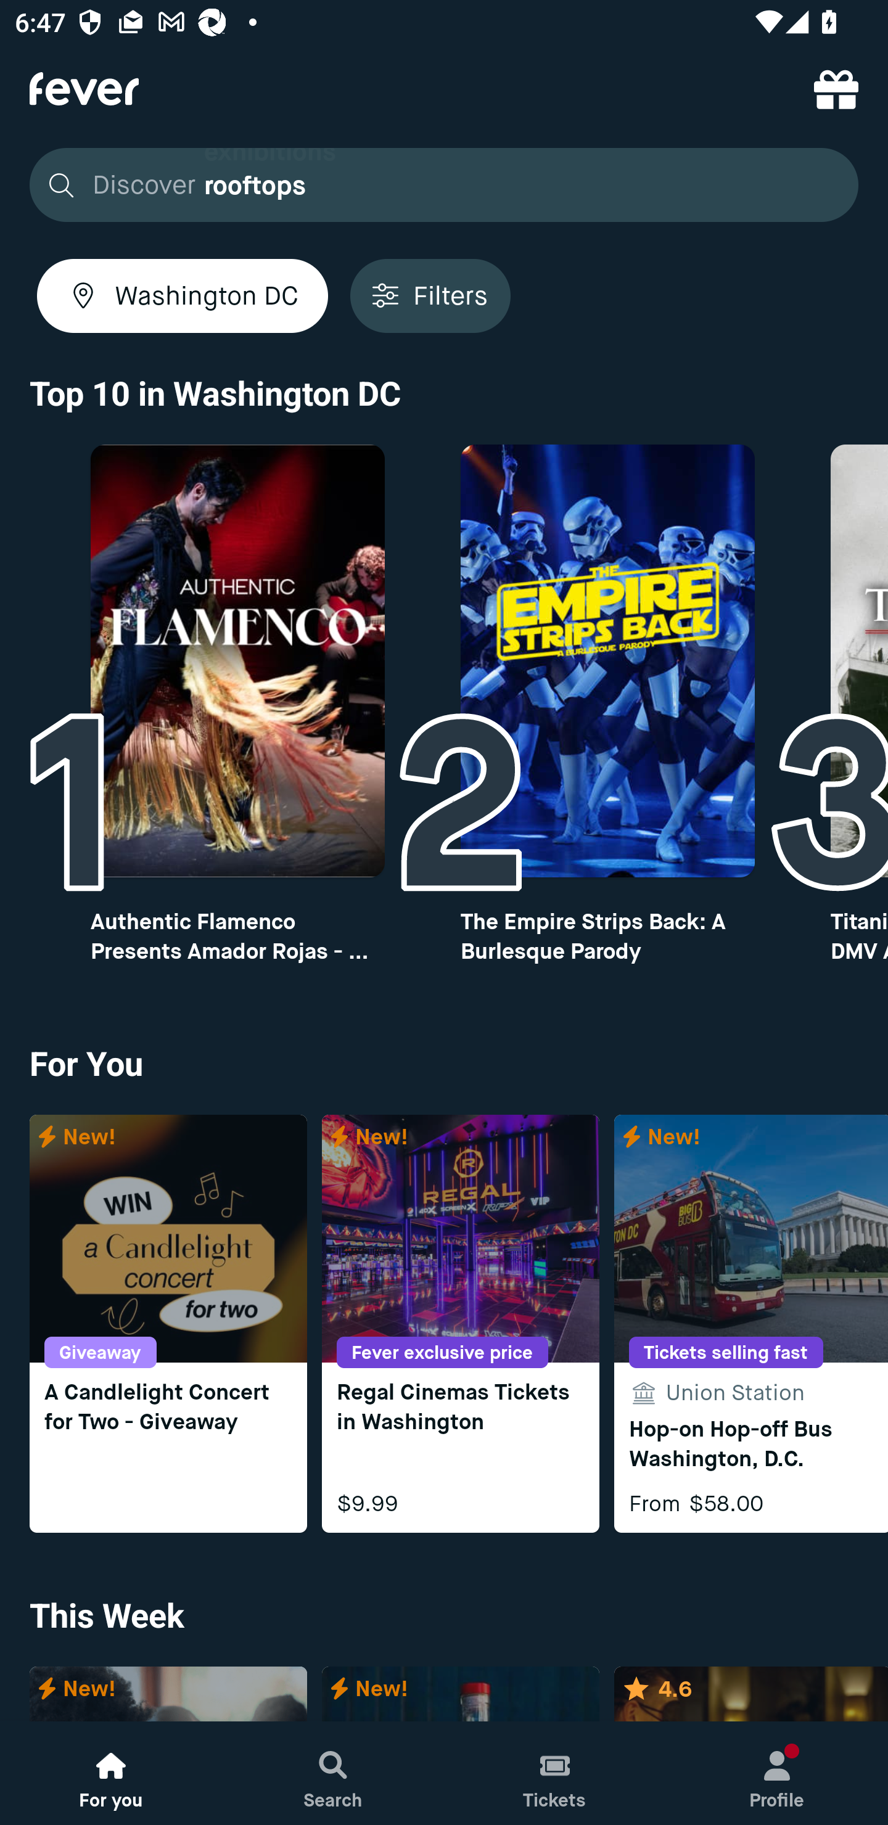 This screenshot has width=888, height=1825. Describe the element at coordinates (183, 295) in the screenshot. I see `Washington DC` at that location.